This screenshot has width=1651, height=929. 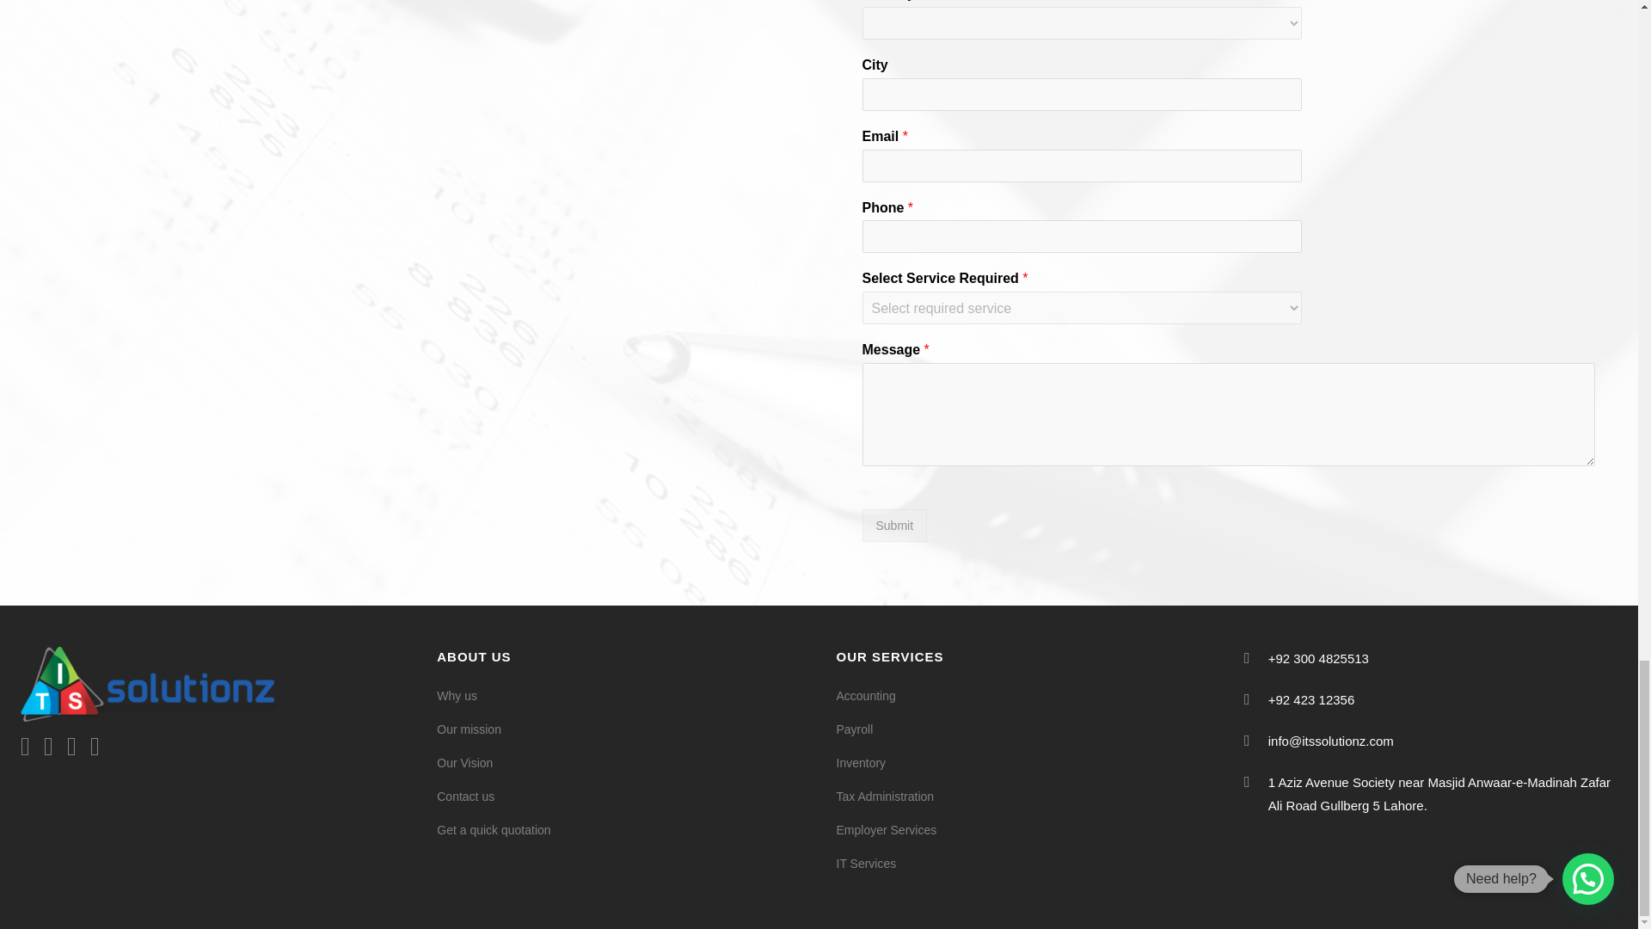 I want to click on Tax Administration, so click(x=1024, y=797).